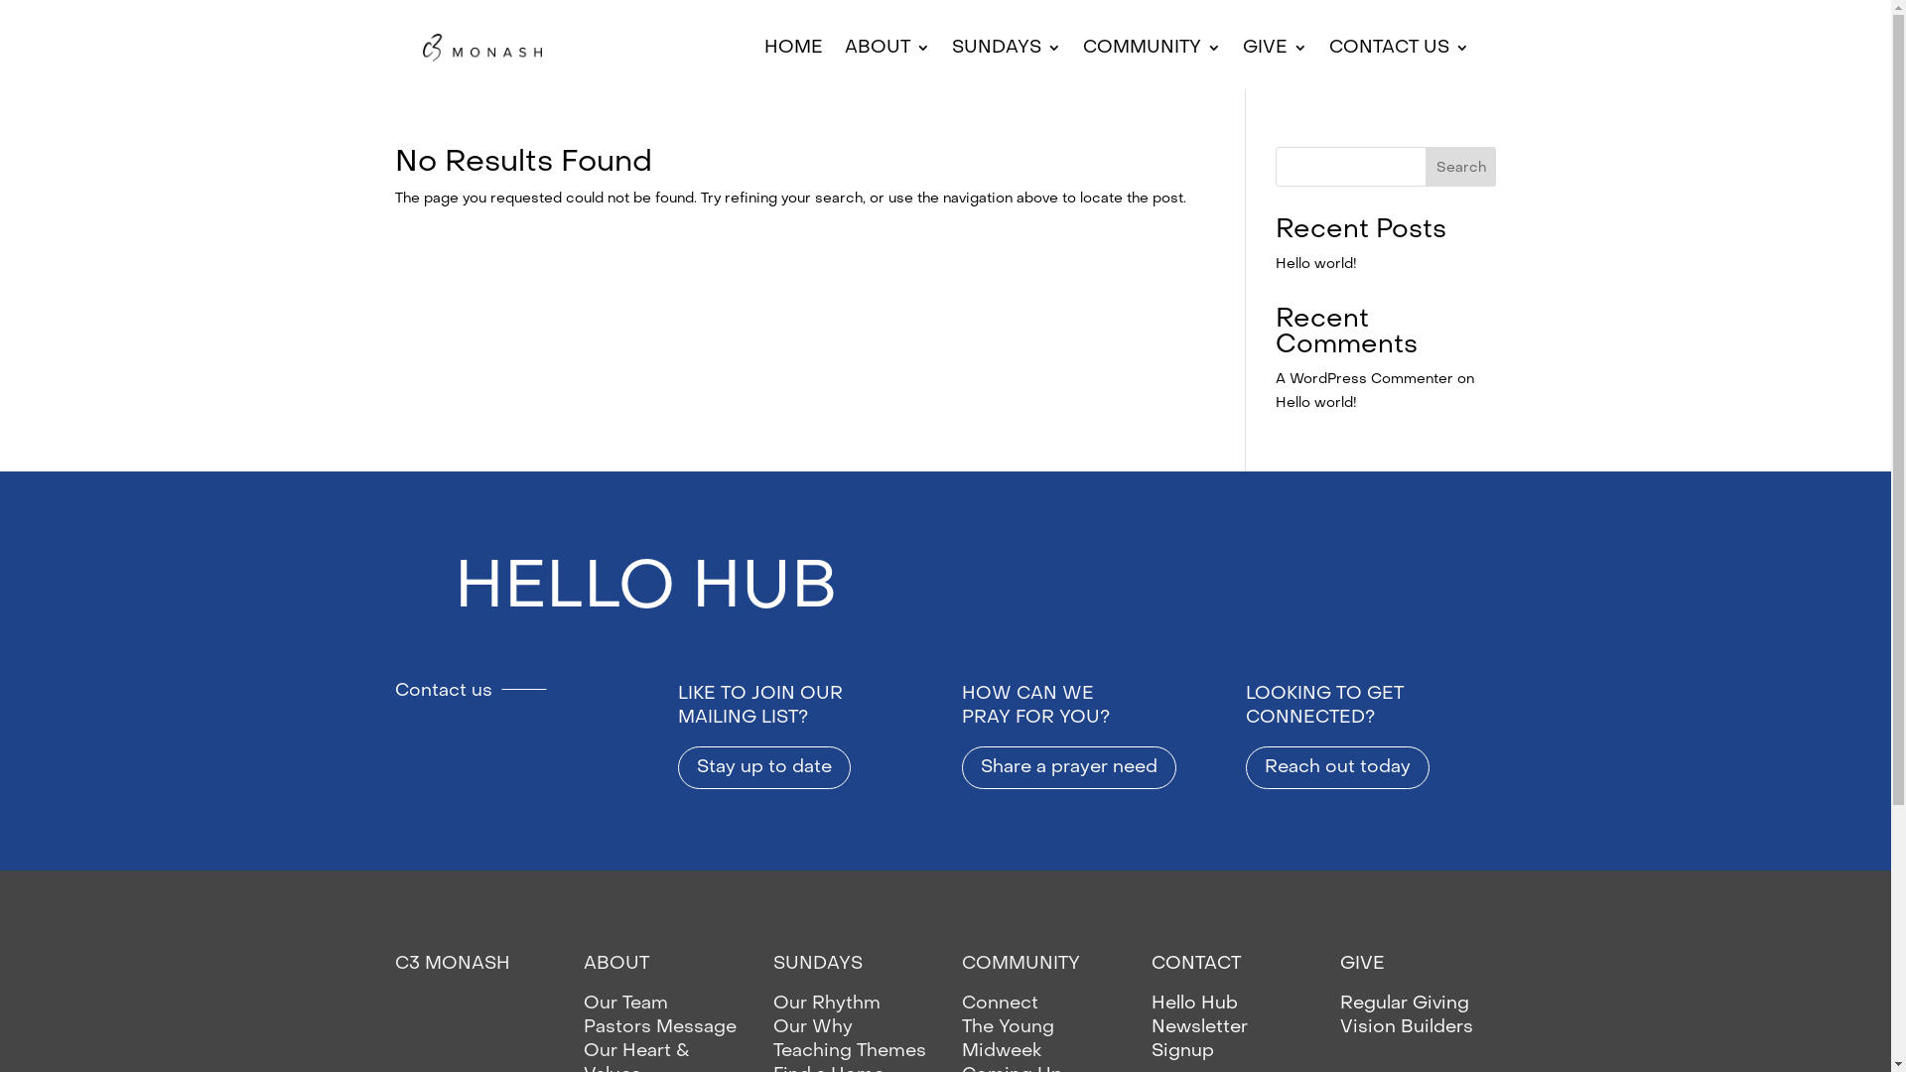 The height and width of the screenshot is (1072, 1906). What do you see at coordinates (1461, 167) in the screenshot?
I see `Search` at bounding box center [1461, 167].